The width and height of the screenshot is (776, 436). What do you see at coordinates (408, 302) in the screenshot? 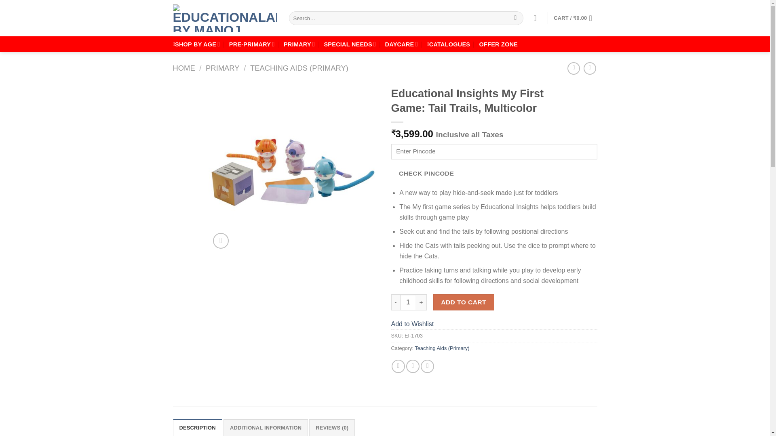
I see `1` at bounding box center [408, 302].